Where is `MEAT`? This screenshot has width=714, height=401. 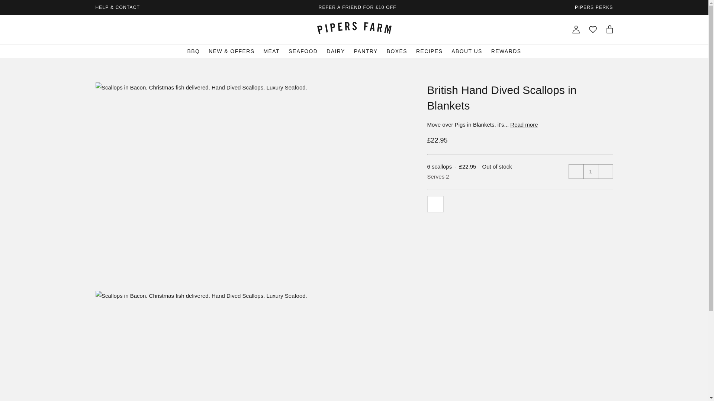
MEAT is located at coordinates (271, 51).